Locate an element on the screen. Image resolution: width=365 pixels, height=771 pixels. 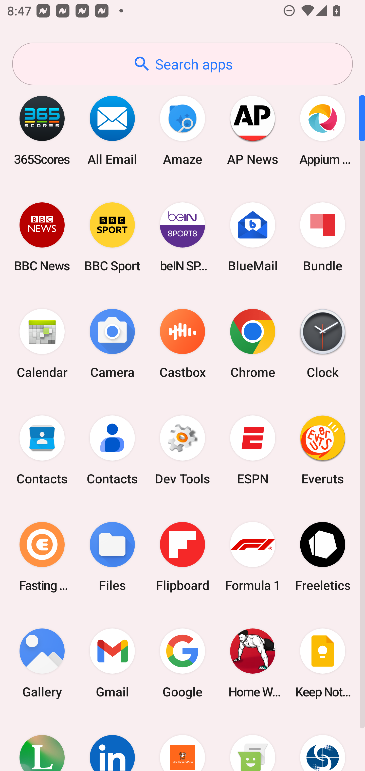
365Scores is located at coordinates (42, 130).